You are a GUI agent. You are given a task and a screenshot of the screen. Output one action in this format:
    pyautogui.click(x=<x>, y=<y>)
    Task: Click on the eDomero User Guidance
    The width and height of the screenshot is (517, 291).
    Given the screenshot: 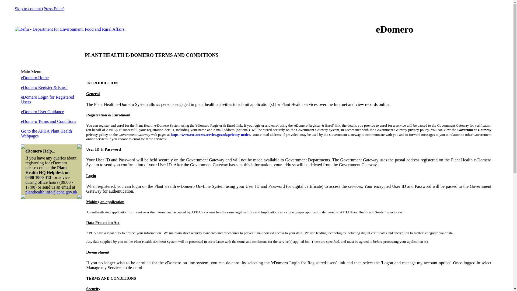 What is the action you would take?
    pyautogui.click(x=42, y=112)
    